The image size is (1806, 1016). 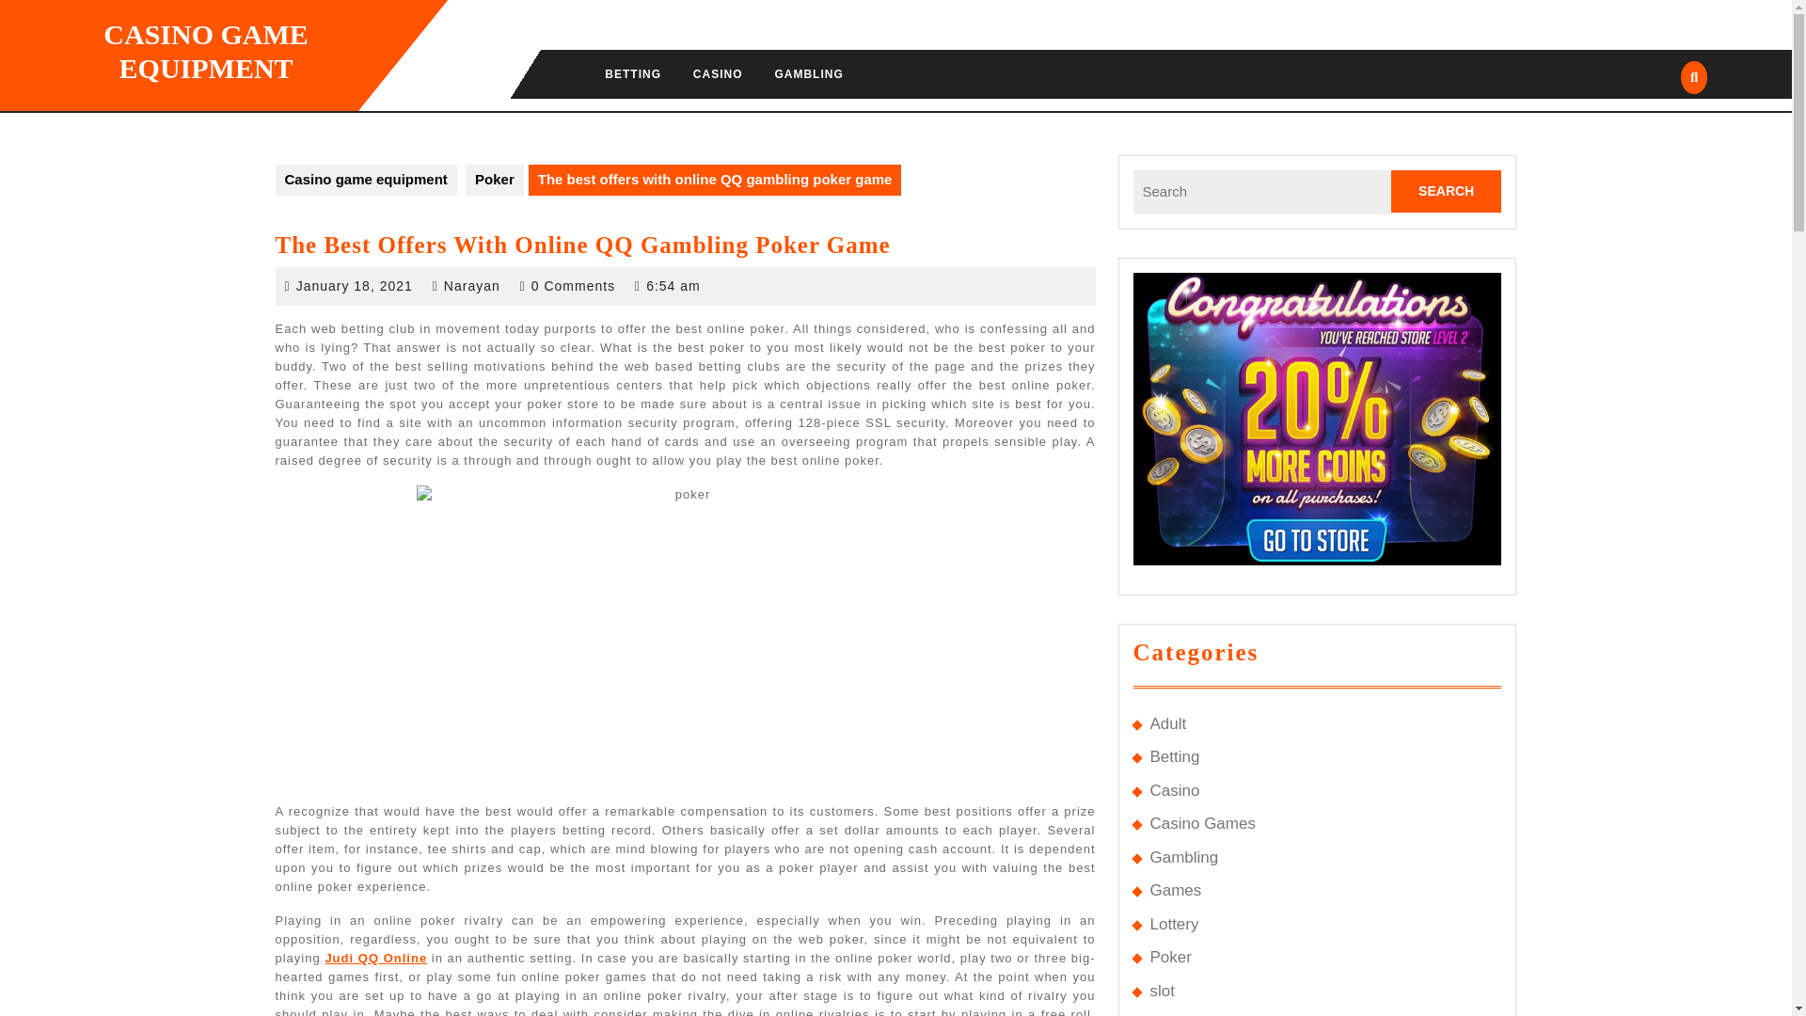 What do you see at coordinates (1174, 890) in the screenshot?
I see `Games` at bounding box center [1174, 890].